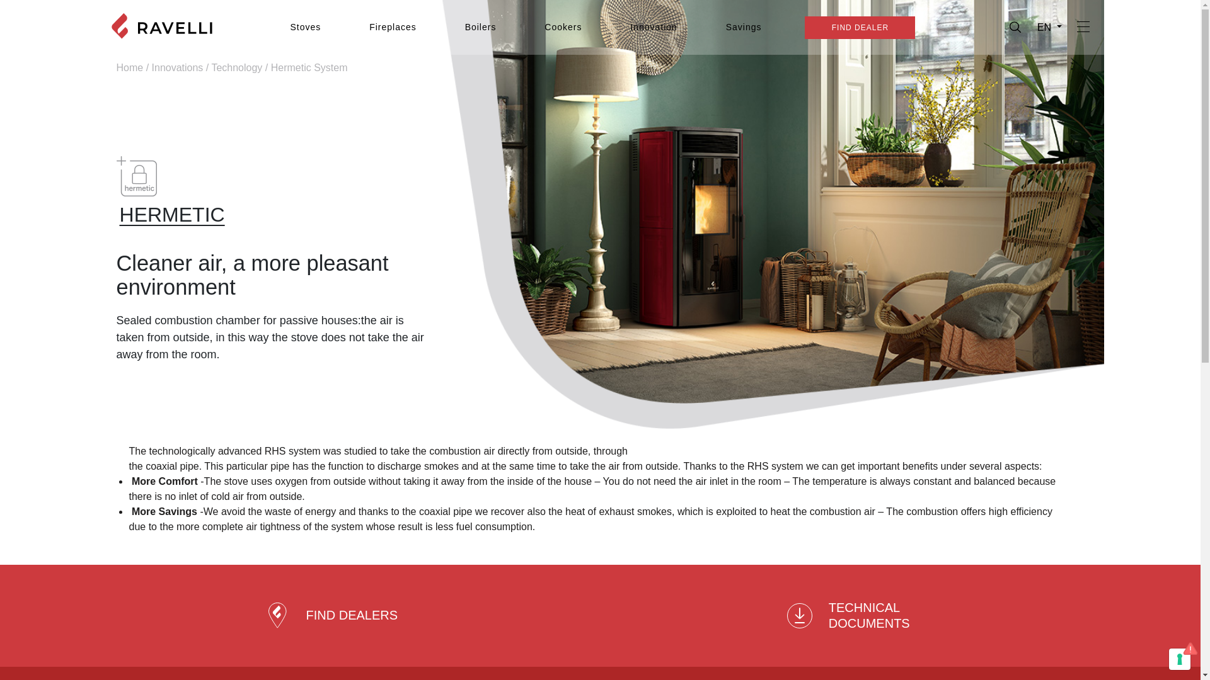  I want to click on Stoves, so click(305, 26).